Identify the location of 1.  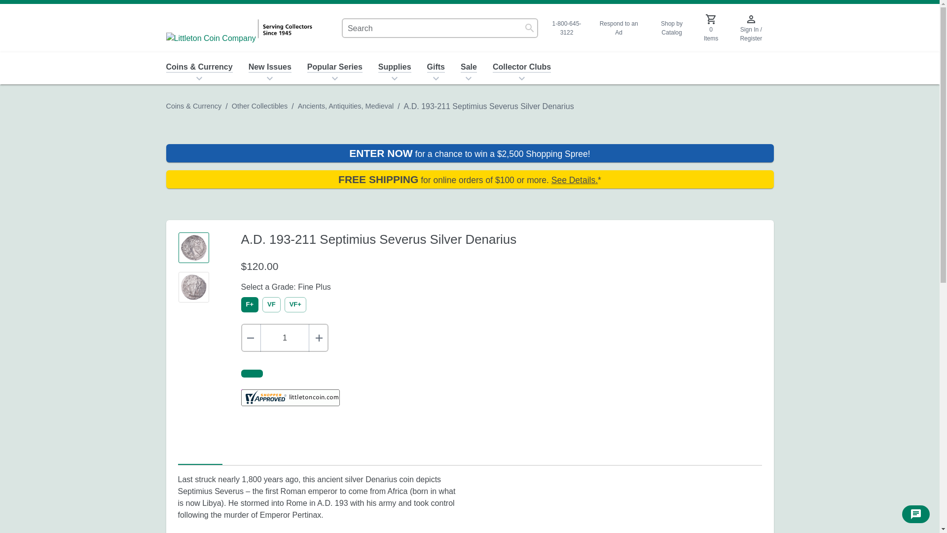
(285, 338).